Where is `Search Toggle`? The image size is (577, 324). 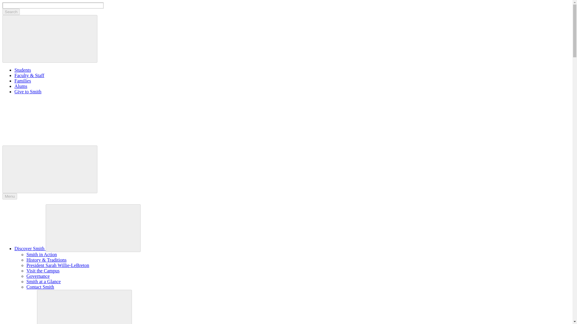 Search Toggle is located at coordinates (50, 169).